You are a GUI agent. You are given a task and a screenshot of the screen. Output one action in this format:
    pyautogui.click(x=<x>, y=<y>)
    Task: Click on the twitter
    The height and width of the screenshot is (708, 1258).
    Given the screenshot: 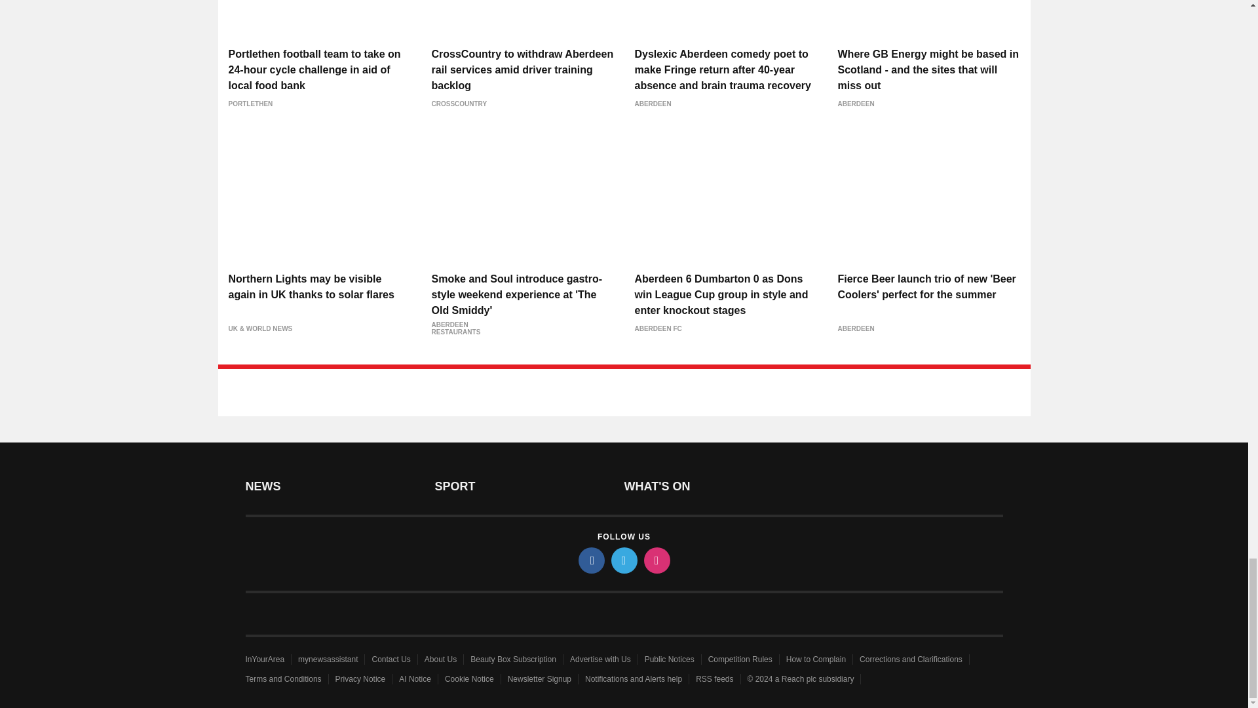 What is the action you would take?
    pyautogui.click(x=623, y=560)
    